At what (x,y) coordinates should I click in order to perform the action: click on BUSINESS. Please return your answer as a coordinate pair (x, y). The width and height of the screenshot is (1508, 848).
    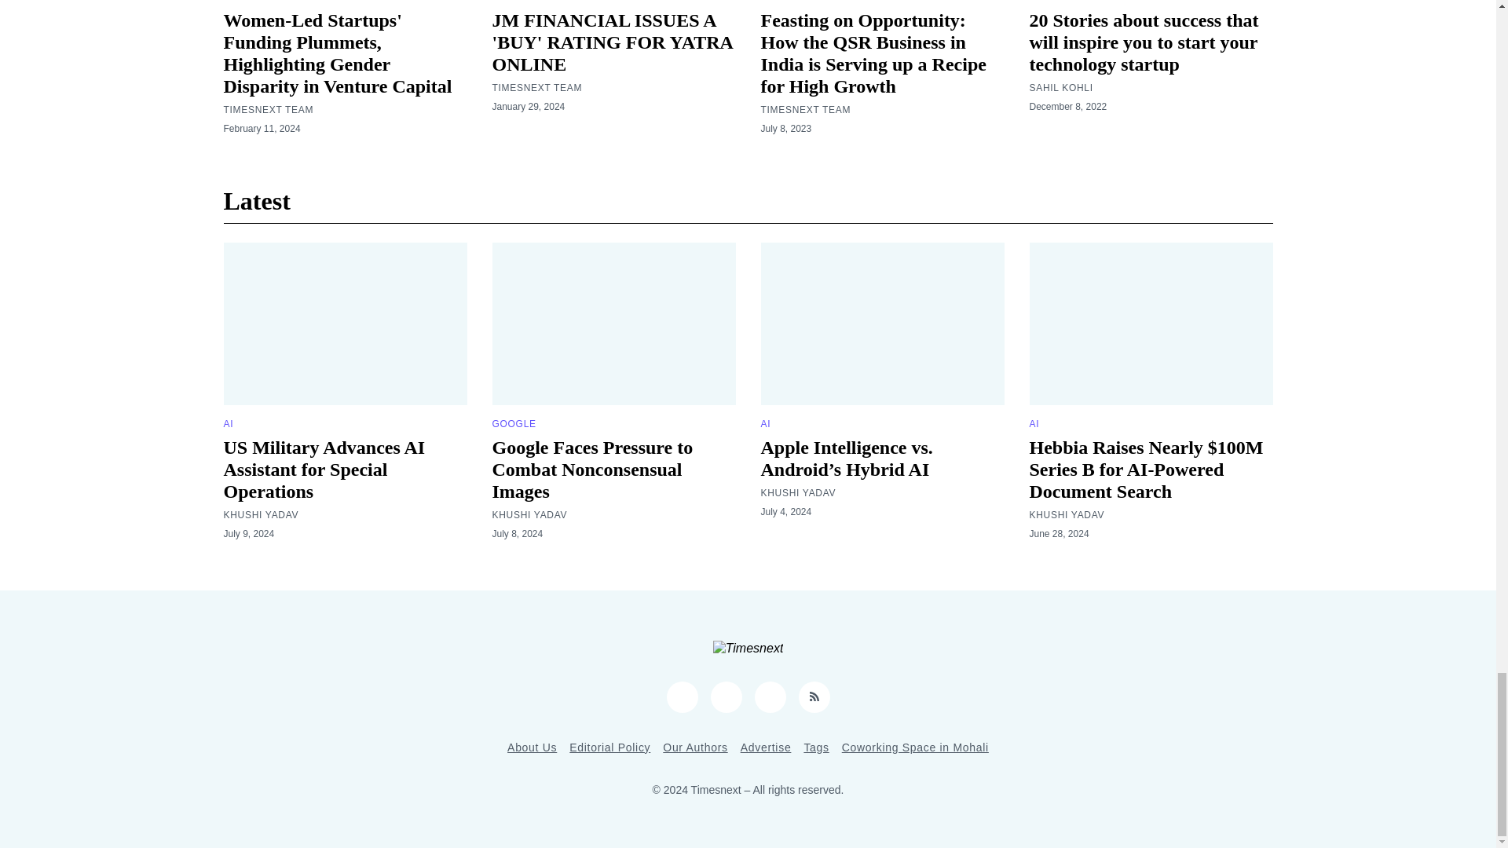
    Looking at the image, I should click on (517, 2).